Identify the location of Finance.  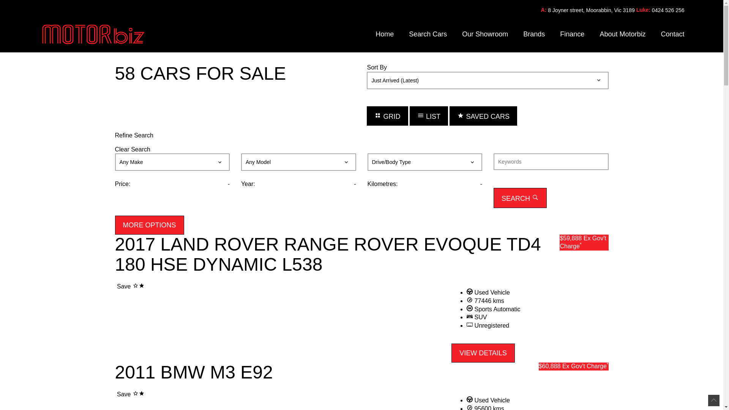
(572, 34).